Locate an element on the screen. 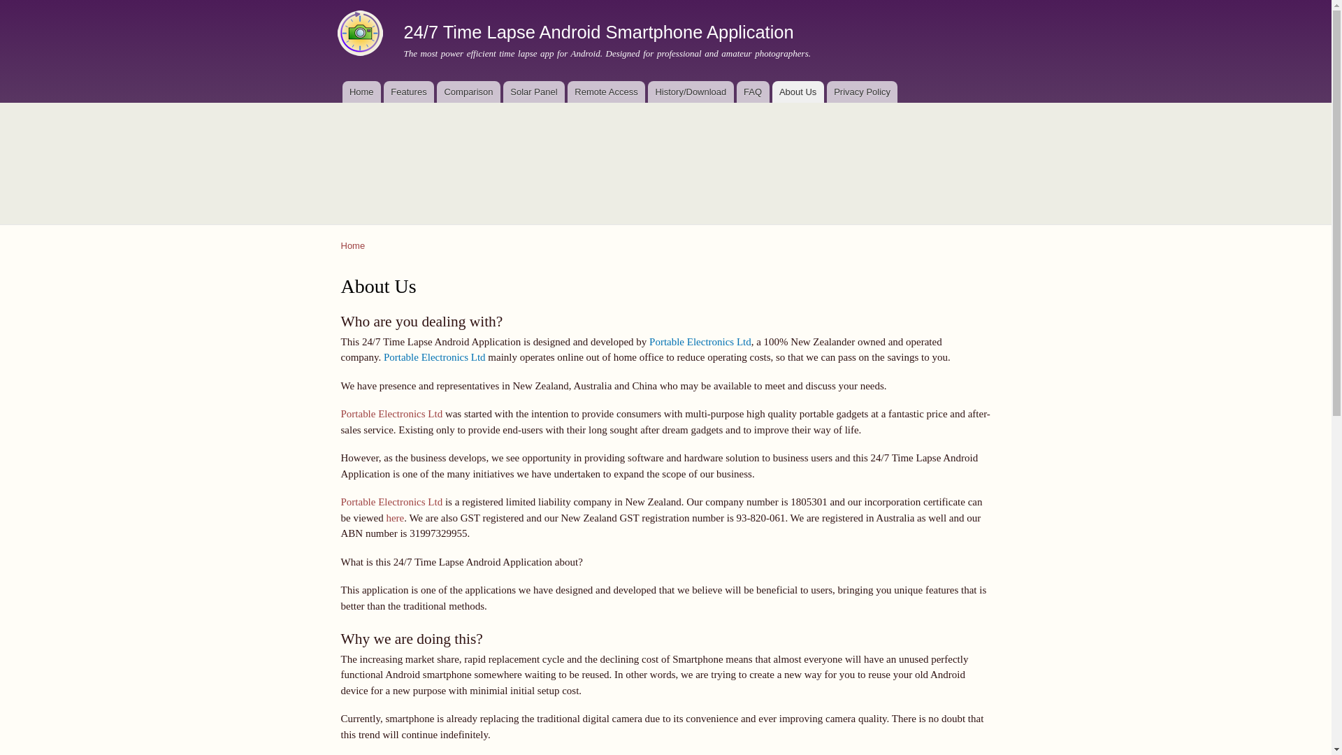 This screenshot has width=1342, height=755. FAQ is located at coordinates (753, 92).